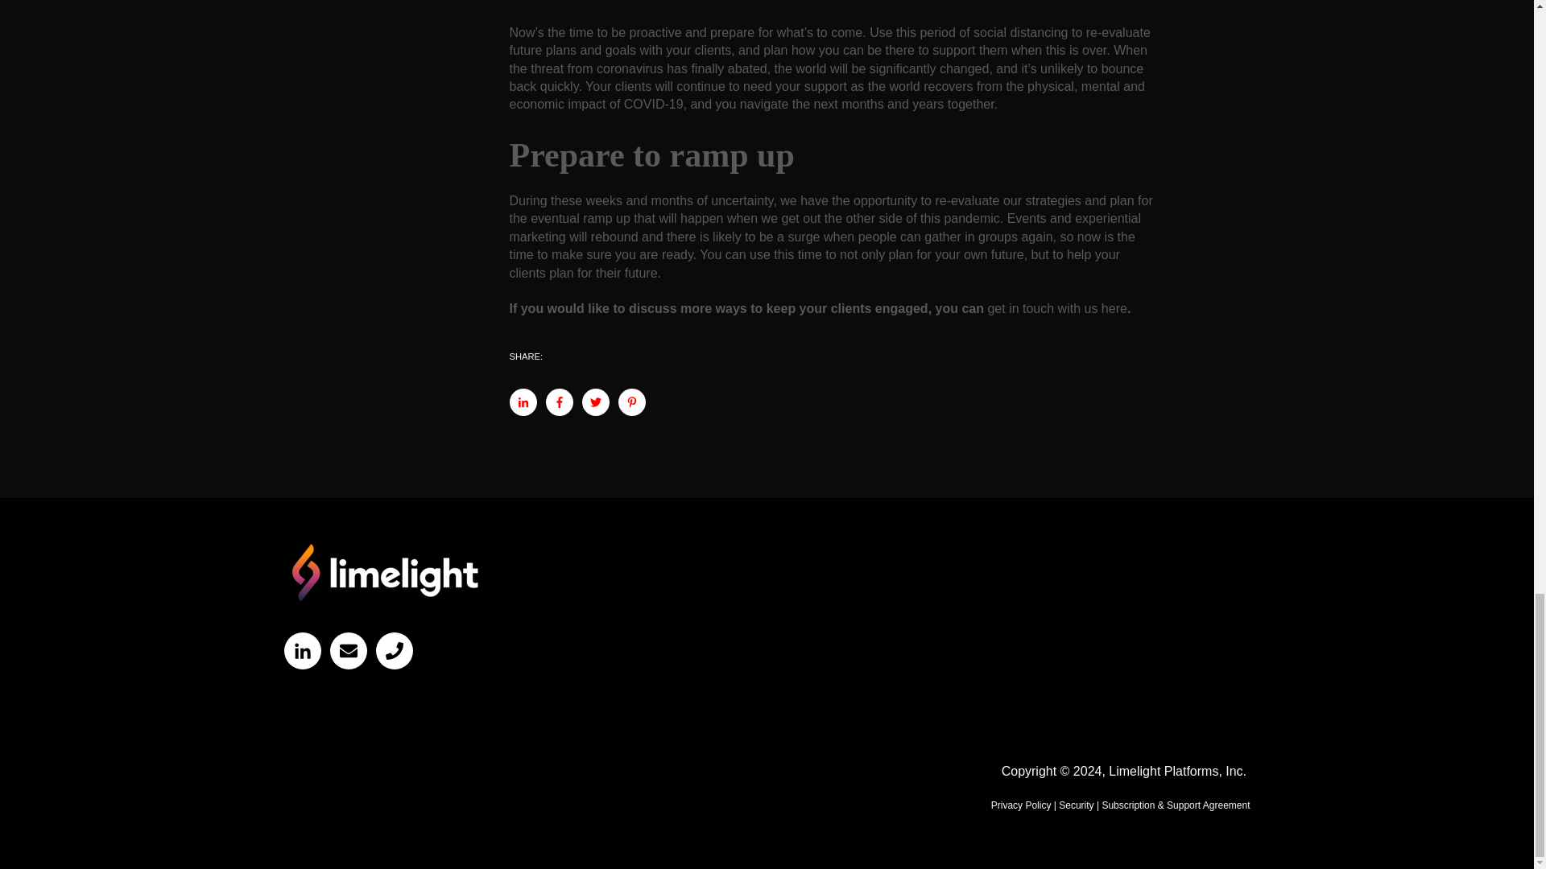 Image resolution: width=1546 pixels, height=869 pixels. Describe the element at coordinates (1056, 308) in the screenshot. I see `get in touch with us here` at that location.